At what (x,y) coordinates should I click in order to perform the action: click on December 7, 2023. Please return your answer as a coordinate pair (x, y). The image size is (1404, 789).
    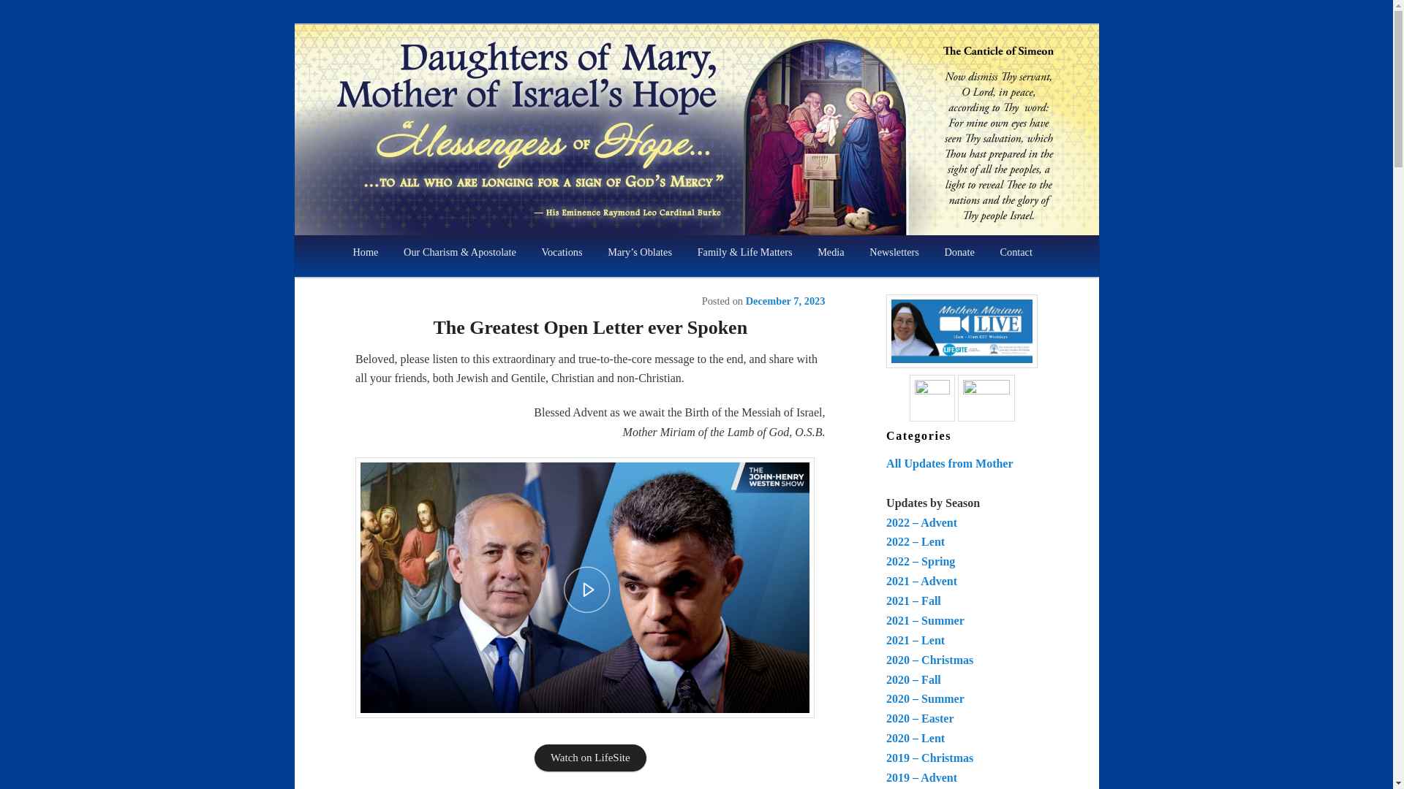
    Looking at the image, I should click on (785, 301).